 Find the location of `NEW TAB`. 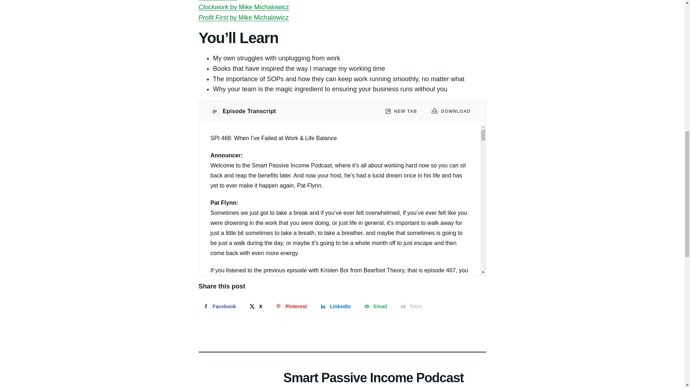

NEW TAB is located at coordinates (401, 111).